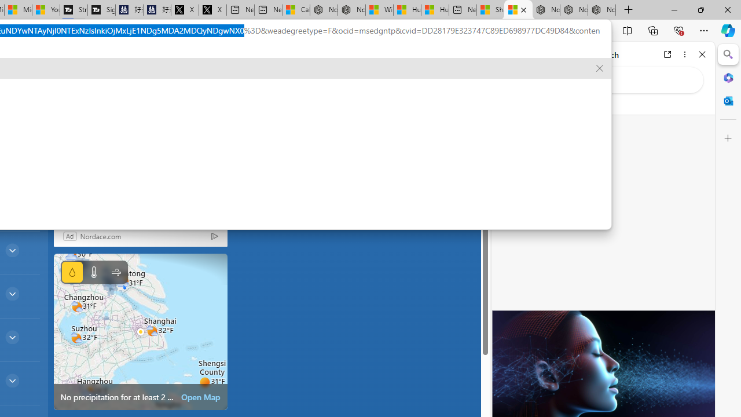 This screenshot has height=417, width=741. What do you see at coordinates (140, 331) in the screenshot?
I see `static map image of vector map` at bounding box center [140, 331].